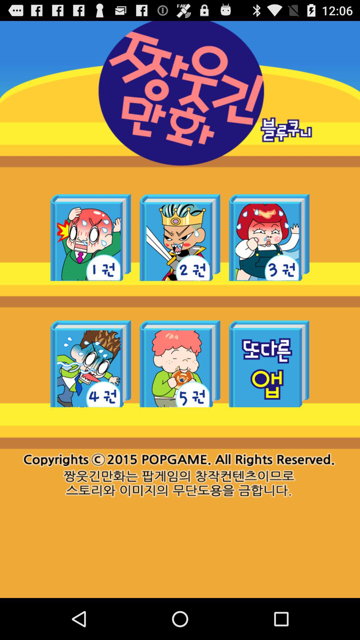 This screenshot has height=640, width=360. What do you see at coordinates (180, 364) in the screenshot?
I see `enter into the 5th book` at bounding box center [180, 364].